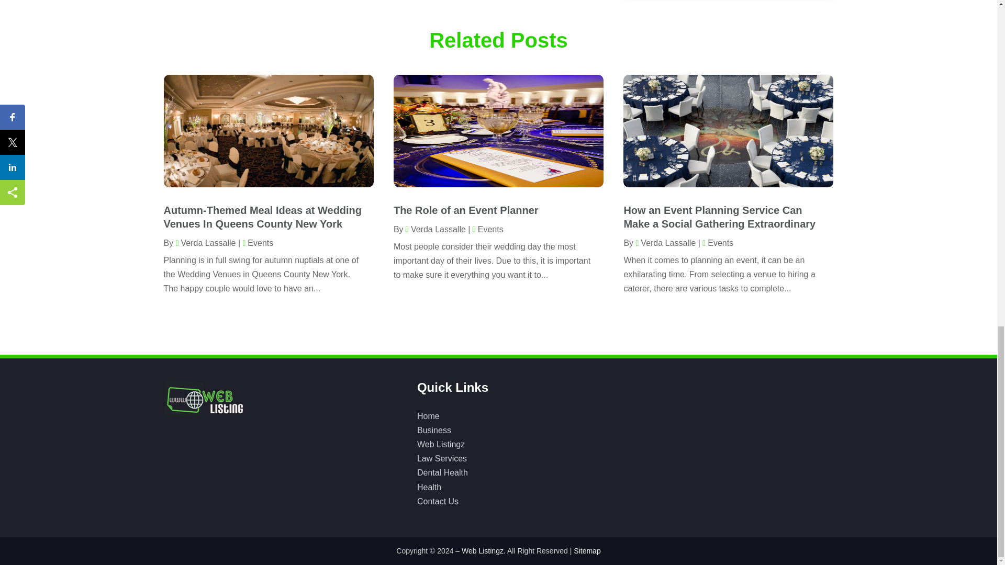 The image size is (1005, 565). I want to click on Posts by Verda Lassalle, so click(665, 243).